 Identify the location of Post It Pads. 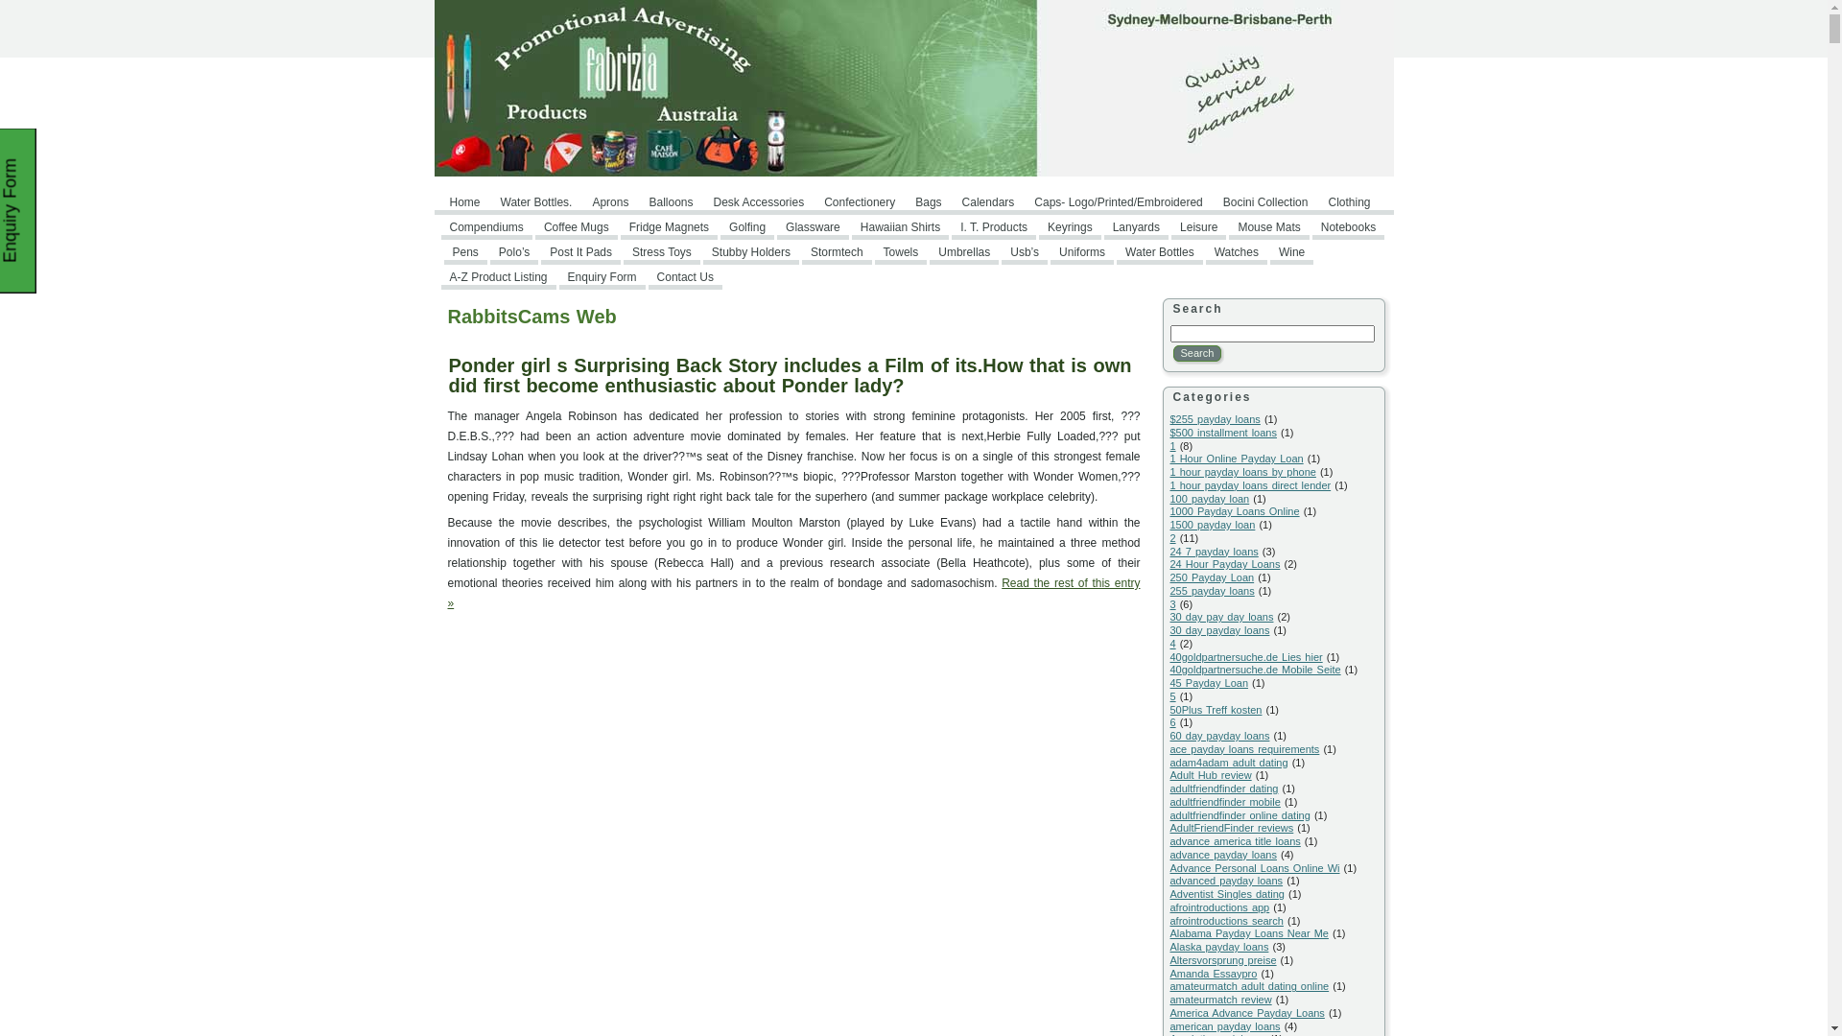
(581, 252).